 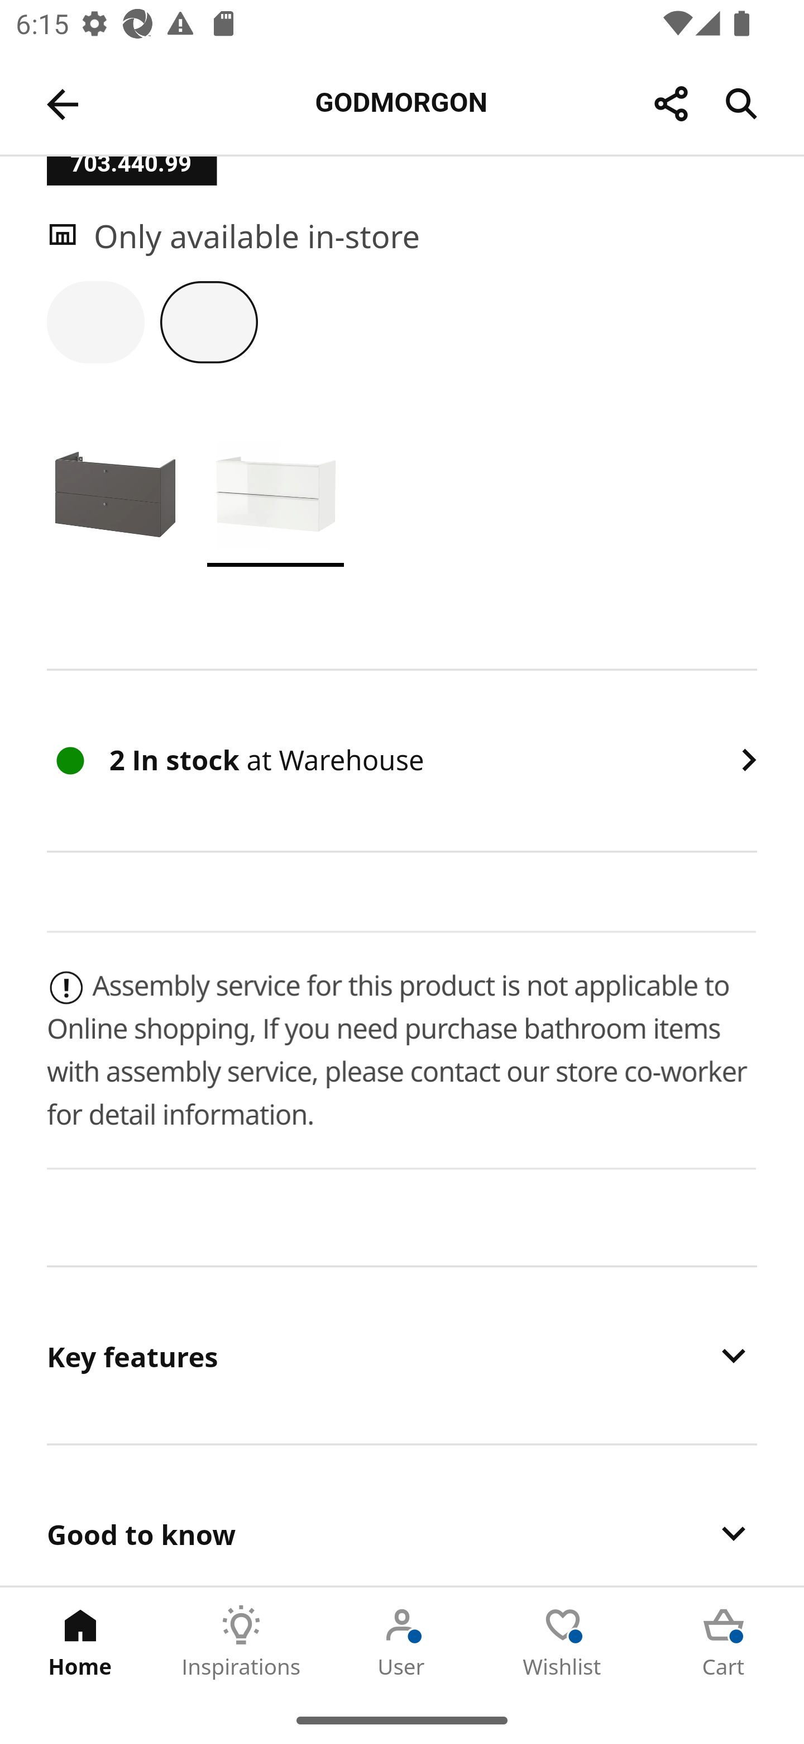 I want to click on Cart
Tab 5 of 5, so click(x=724, y=1642).